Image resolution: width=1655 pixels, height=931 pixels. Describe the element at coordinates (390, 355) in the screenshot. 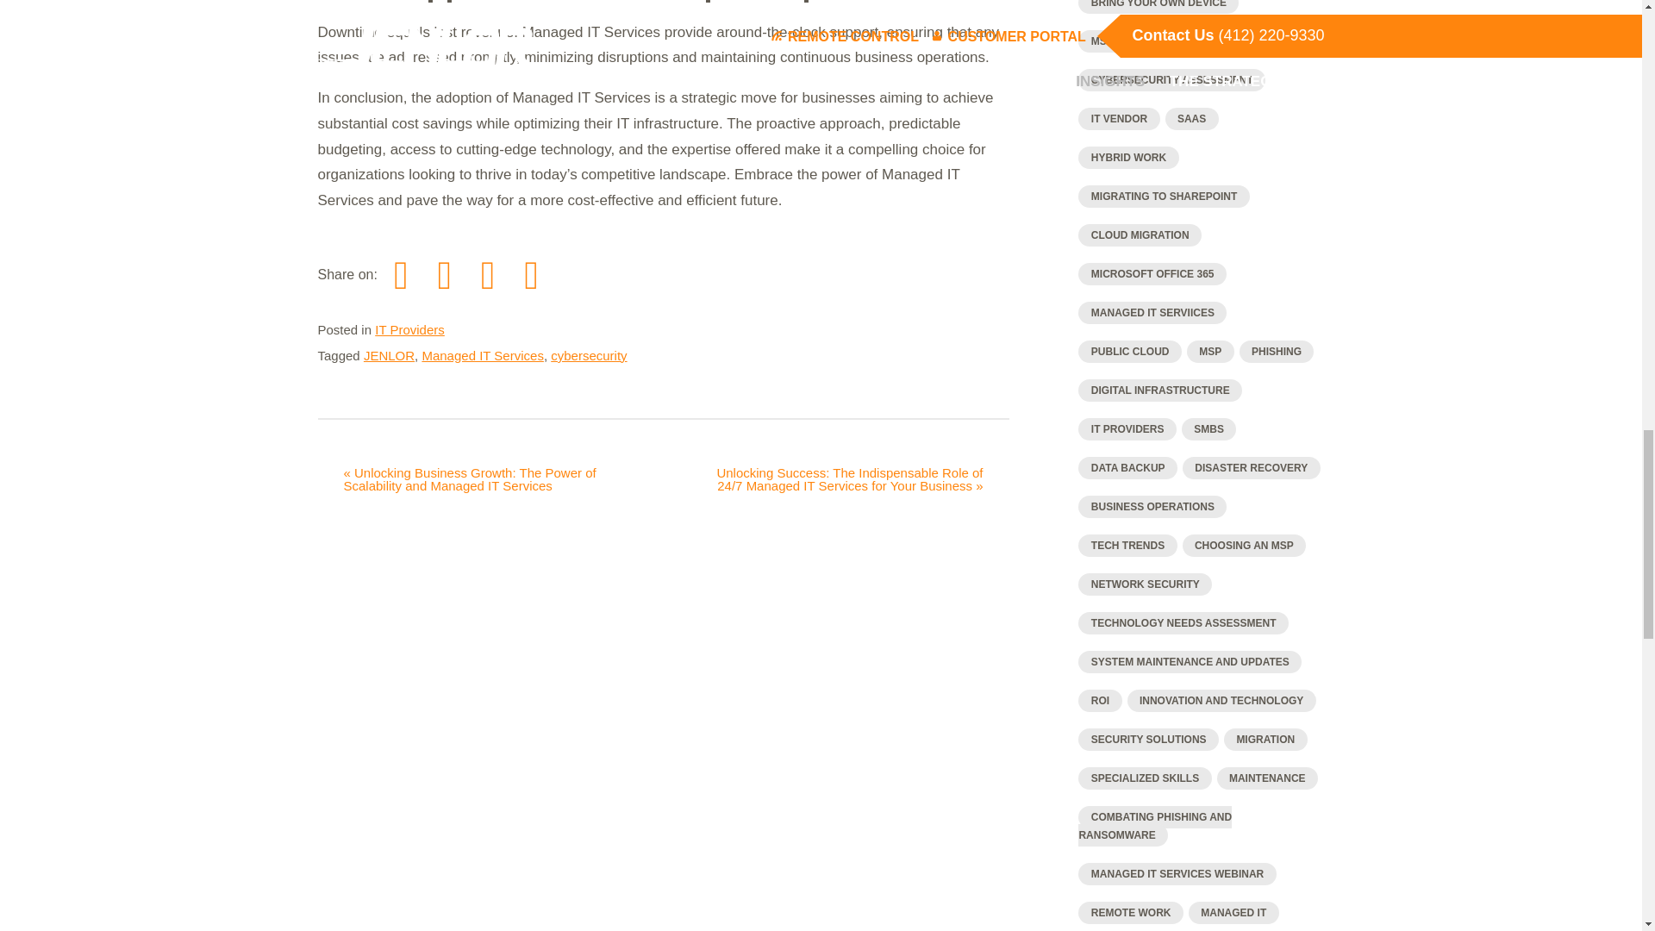

I see `JENLOR` at that location.